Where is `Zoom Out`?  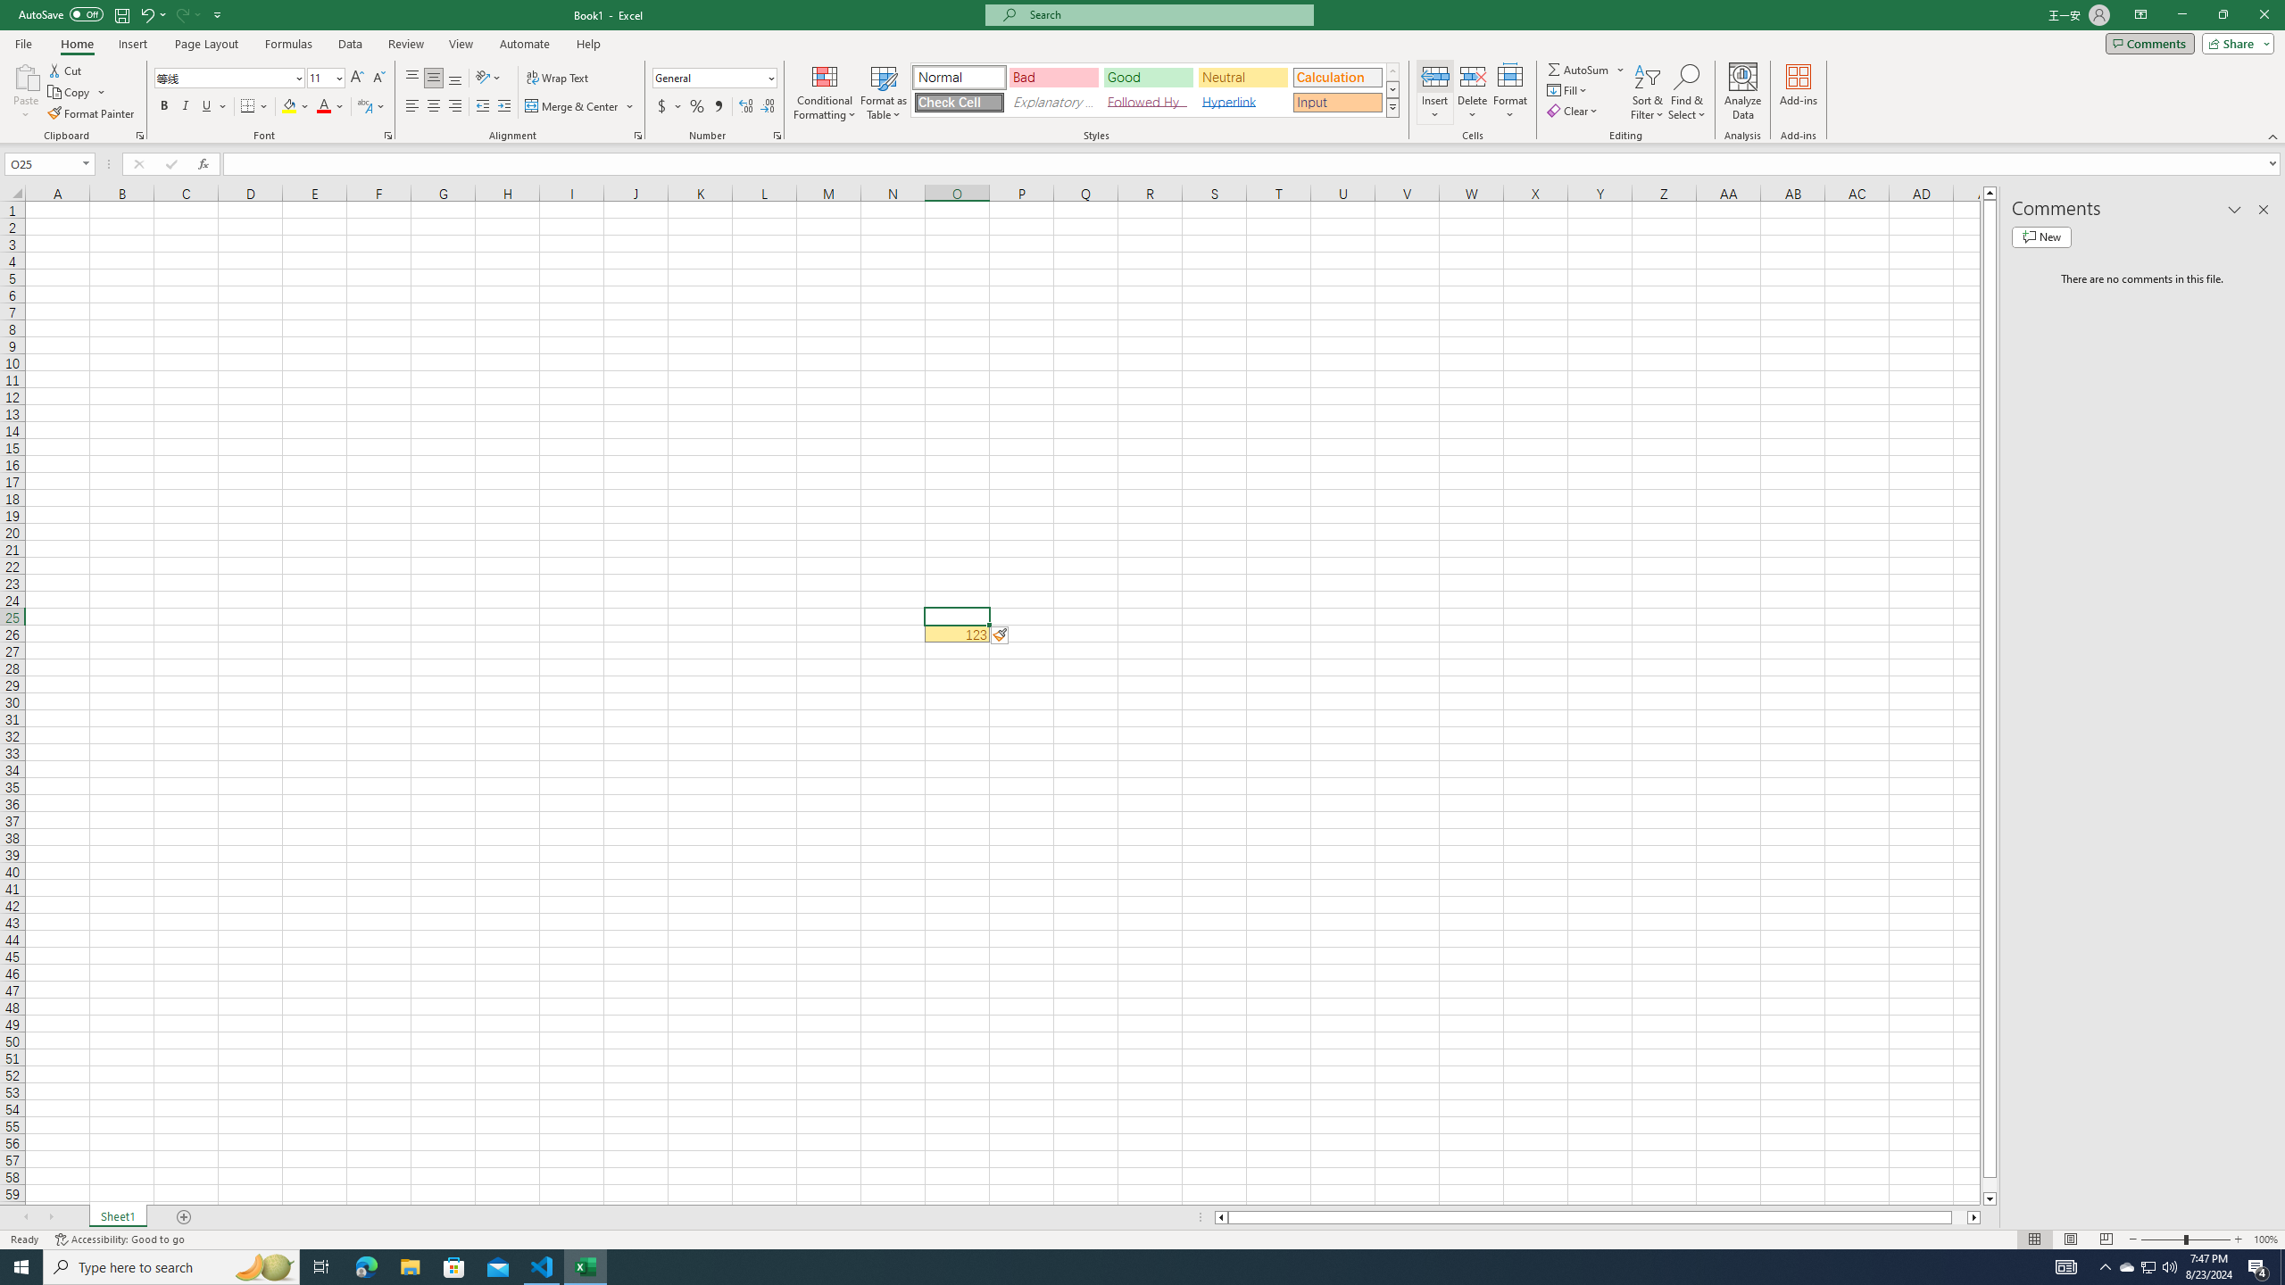 Zoom Out is located at coordinates (2162, 1239).